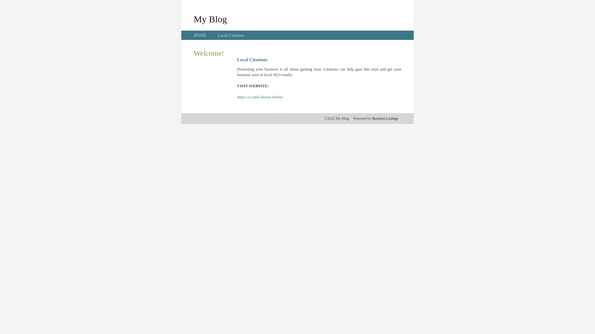 Image resolution: width=595 pixels, height=334 pixels. I want to click on HOME, so click(200, 35).